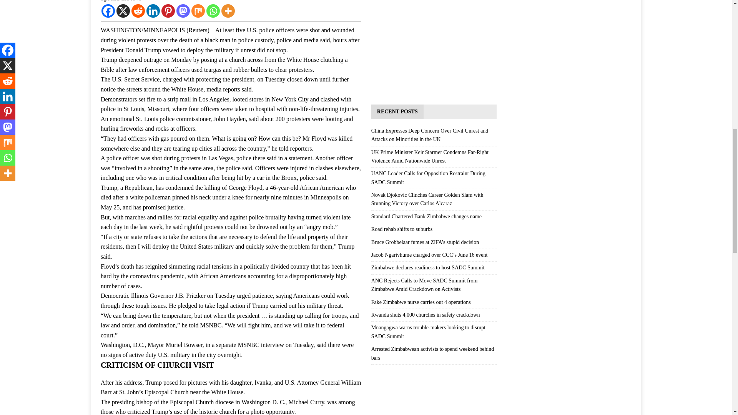  What do you see at coordinates (183, 11) in the screenshot?
I see `Mastodon` at bounding box center [183, 11].